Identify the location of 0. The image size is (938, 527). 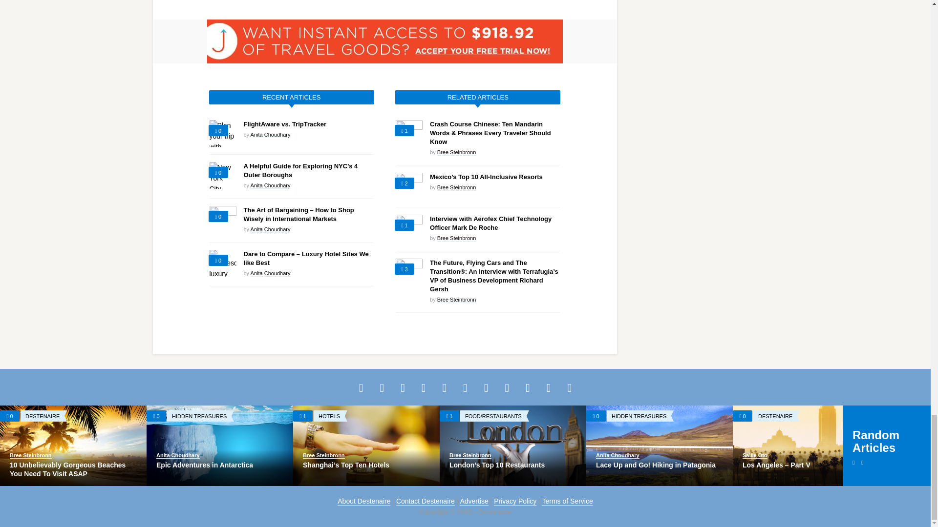
(218, 131).